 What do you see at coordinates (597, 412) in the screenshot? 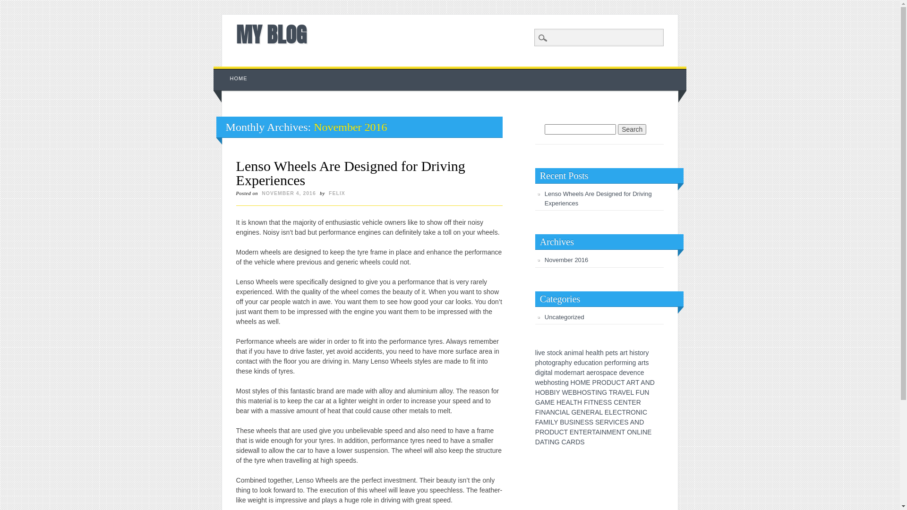
I see `A` at bounding box center [597, 412].